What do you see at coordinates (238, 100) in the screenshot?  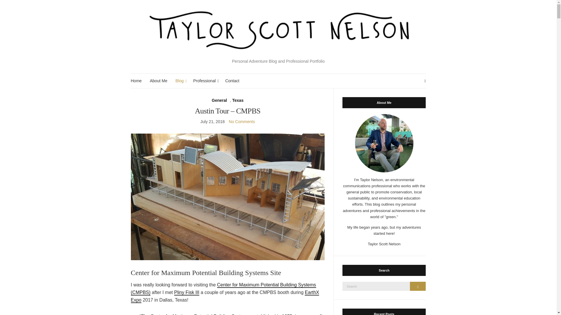 I see `Texas` at bounding box center [238, 100].